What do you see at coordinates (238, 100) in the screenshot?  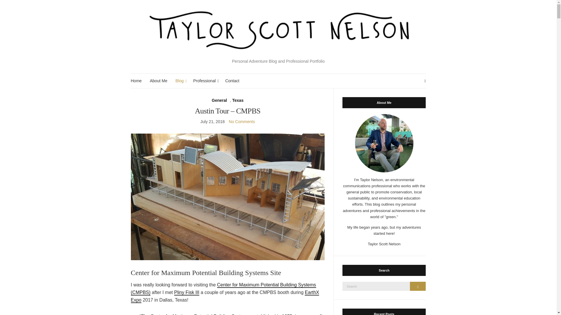 I see `Texas` at bounding box center [238, 100].